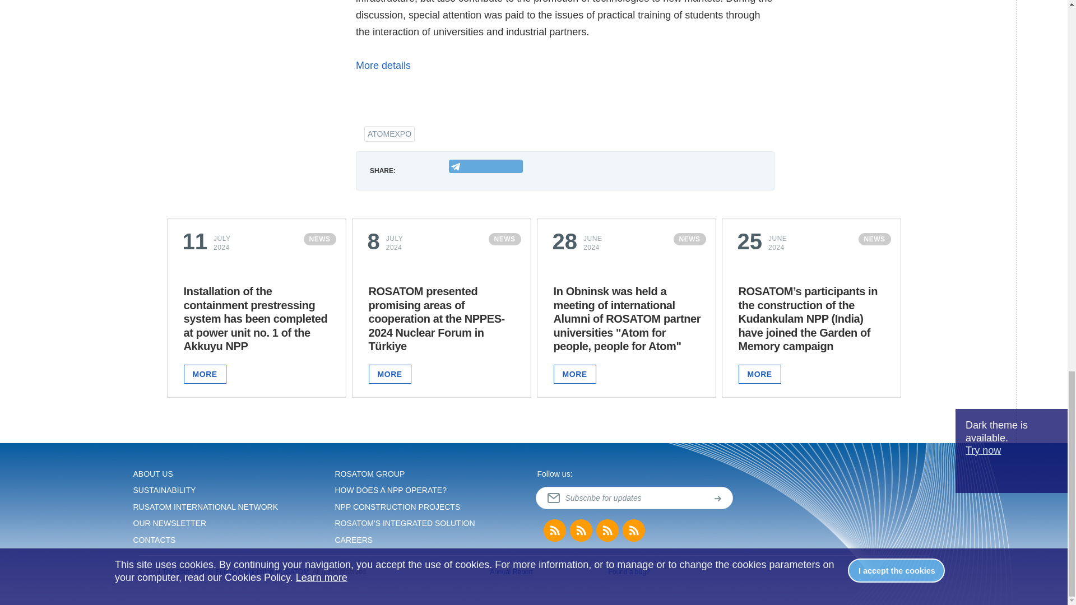 This screenshot has height=605, width=1076. Describe the element at coordinates (485, 166) in the screenshot. I see `Telegram` at that location.